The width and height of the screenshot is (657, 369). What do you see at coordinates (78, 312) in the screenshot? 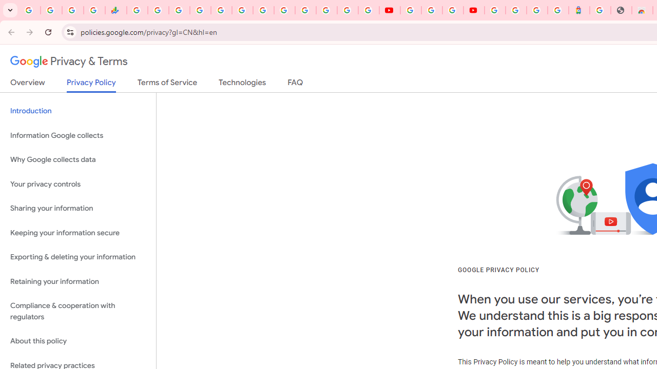
I see `Compliance & cooperation with regulators` at bounding box center [78, 312].